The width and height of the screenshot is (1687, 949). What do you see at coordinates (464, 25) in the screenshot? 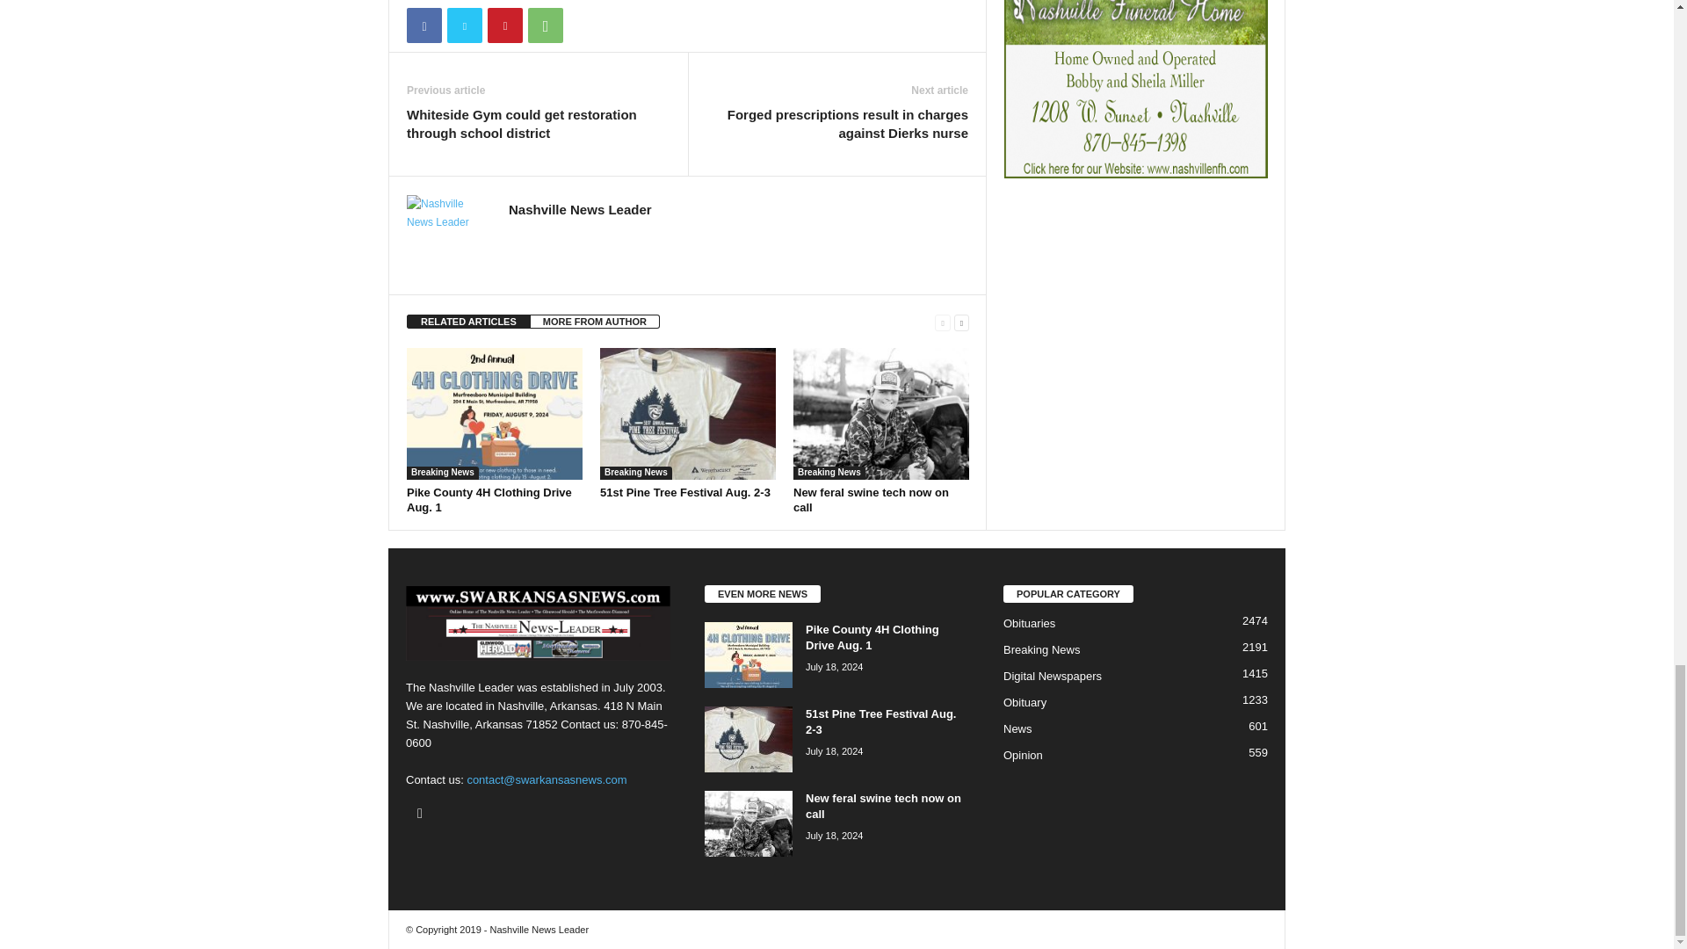
I see `Twitter` at bounding box center [464, 25].